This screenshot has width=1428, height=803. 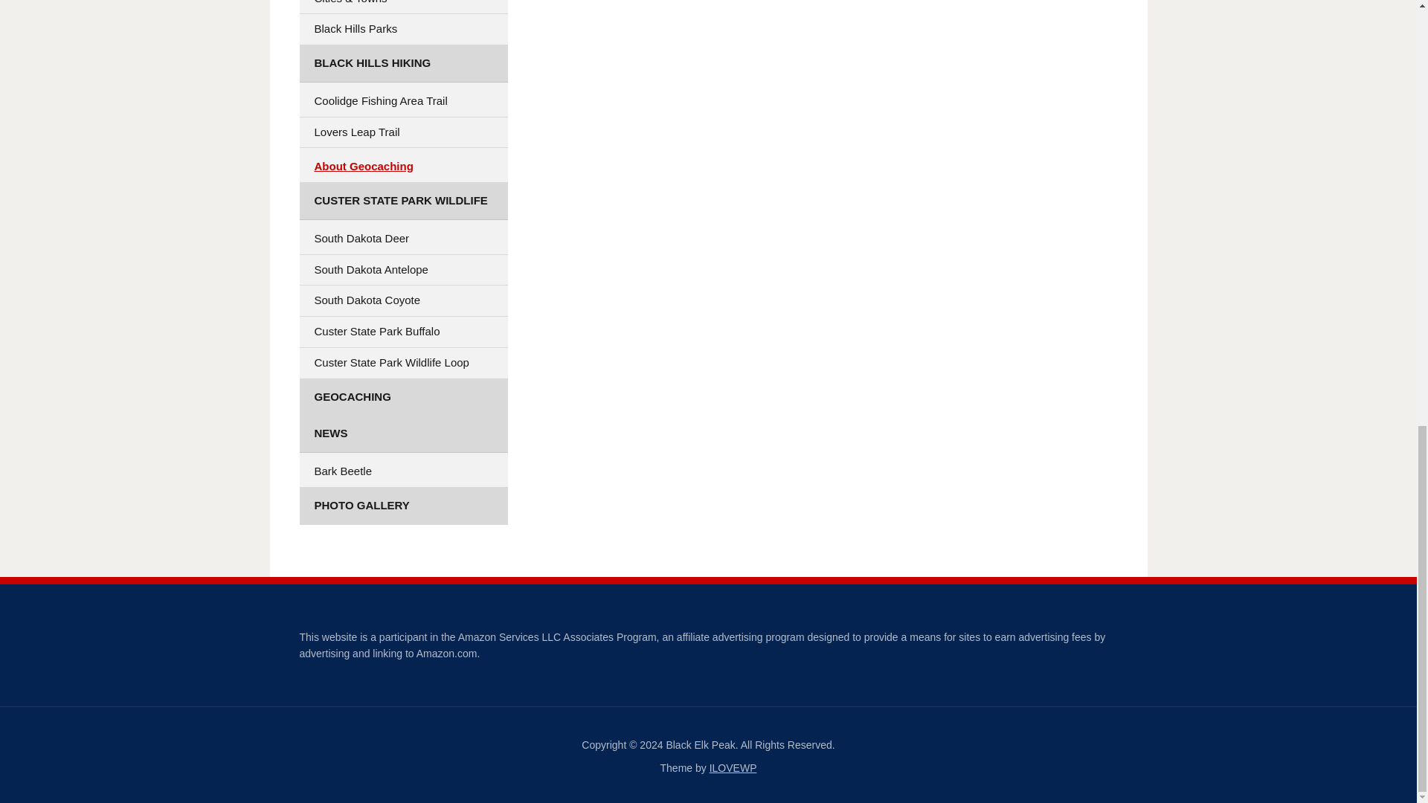 What do you see at coordinates (402, 101) in the screenshot?
I see `Coolidge Fishing Area Trail` at bounding box center [402, 101].